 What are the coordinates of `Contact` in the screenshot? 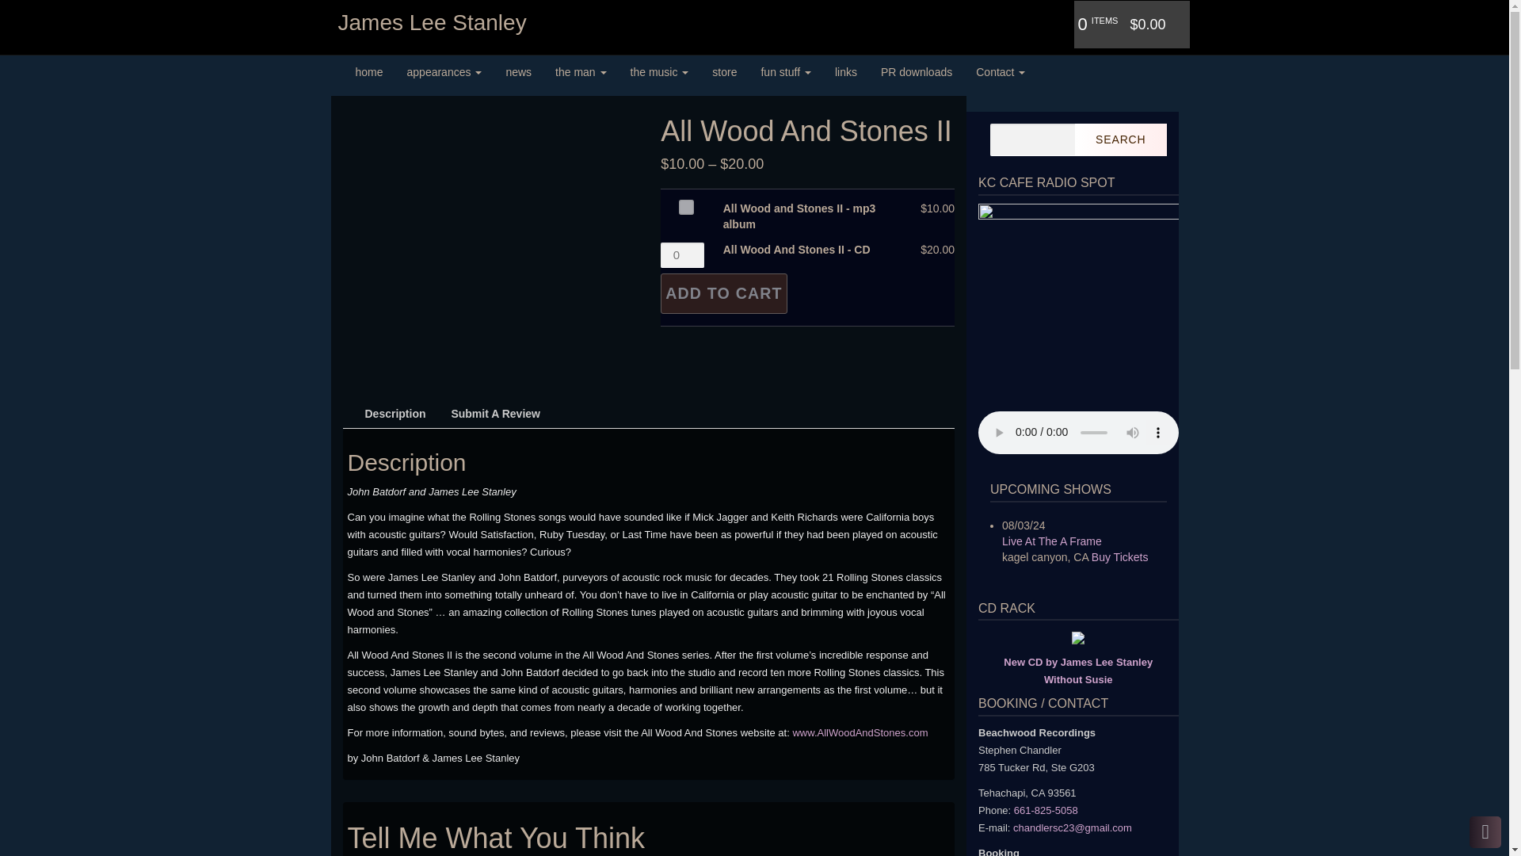 It's located at (1001, 71).